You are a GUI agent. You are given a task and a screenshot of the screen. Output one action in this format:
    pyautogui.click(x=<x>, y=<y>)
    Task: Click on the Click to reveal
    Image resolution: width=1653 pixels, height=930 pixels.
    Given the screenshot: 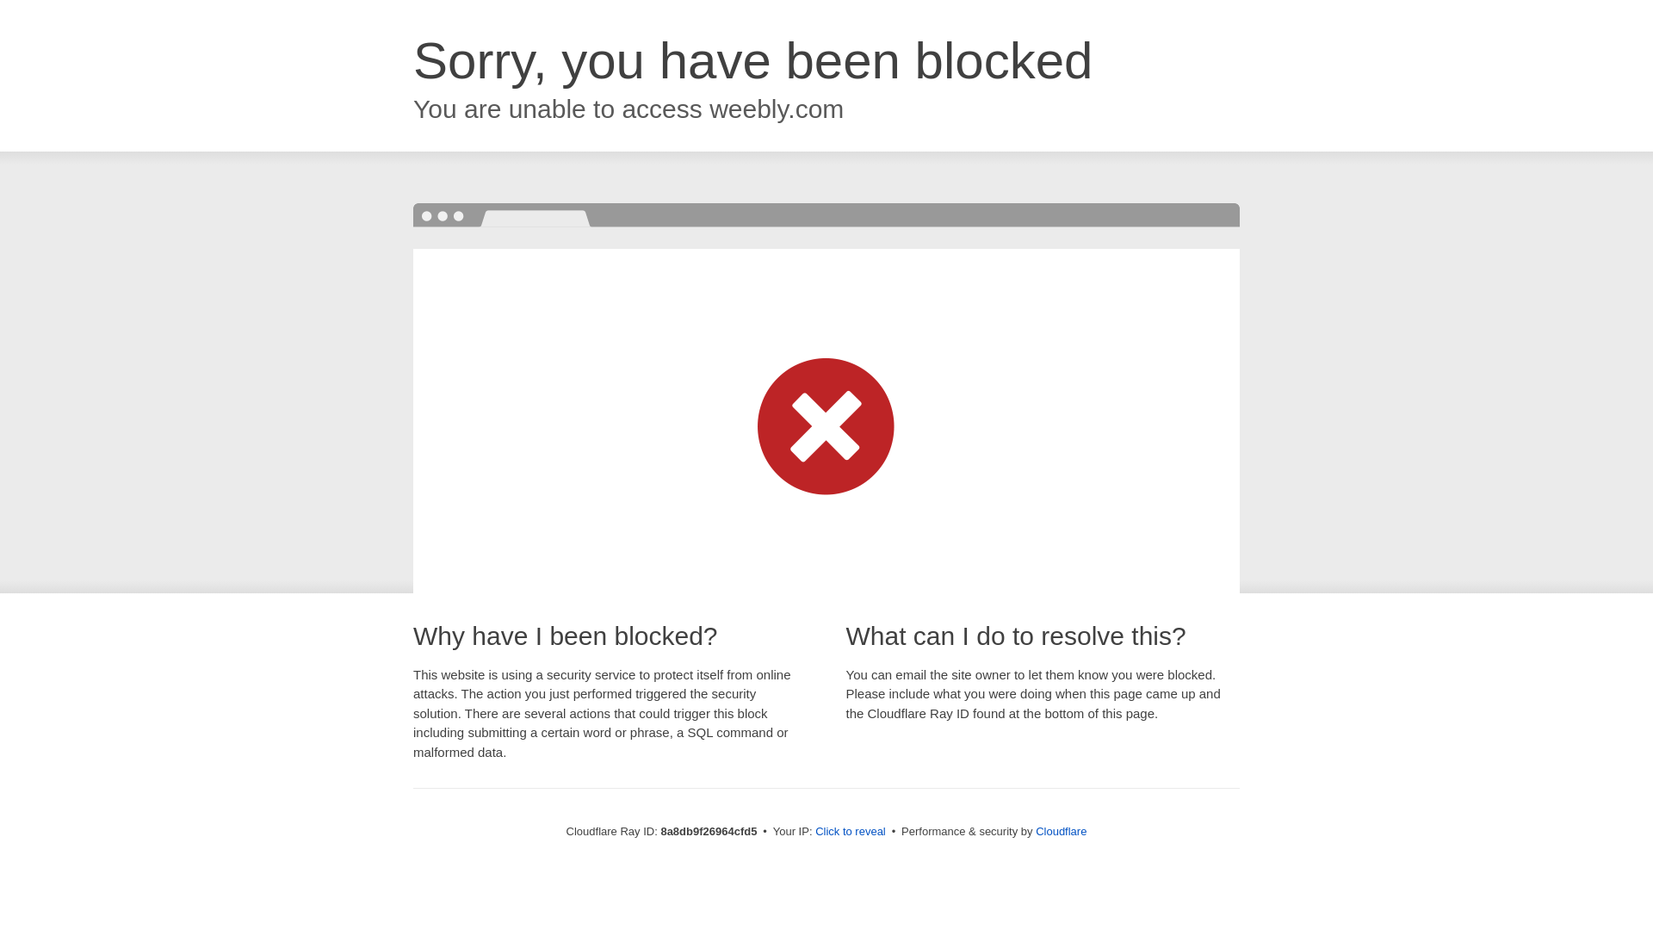 What is the action you would take?
    pyautogui.click(x=851, y=832)
    